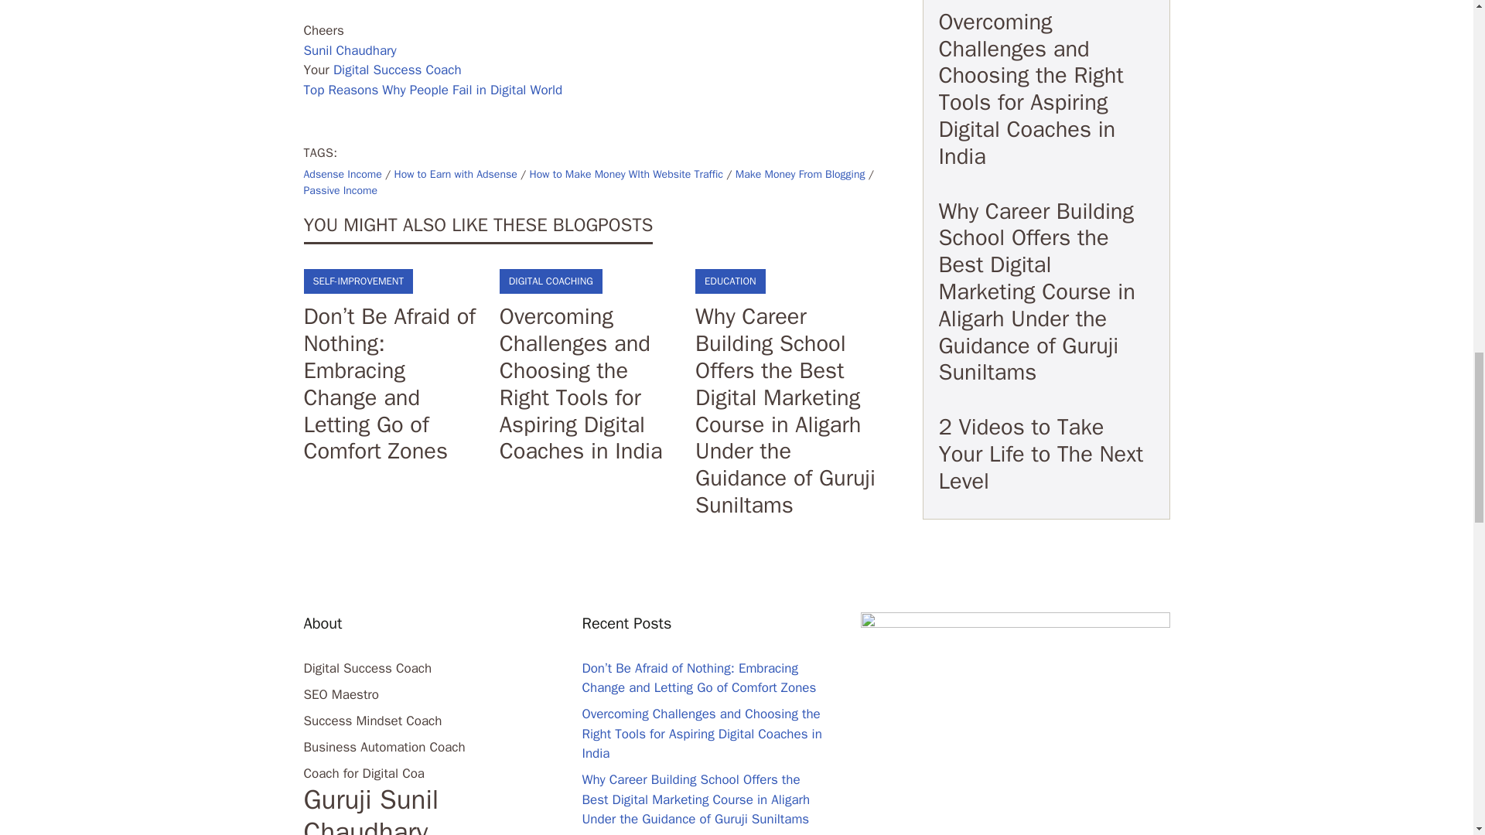  Describe the element at coordinates (398, 70) in the screenshot. I see `Digital Success Coach` at that location.